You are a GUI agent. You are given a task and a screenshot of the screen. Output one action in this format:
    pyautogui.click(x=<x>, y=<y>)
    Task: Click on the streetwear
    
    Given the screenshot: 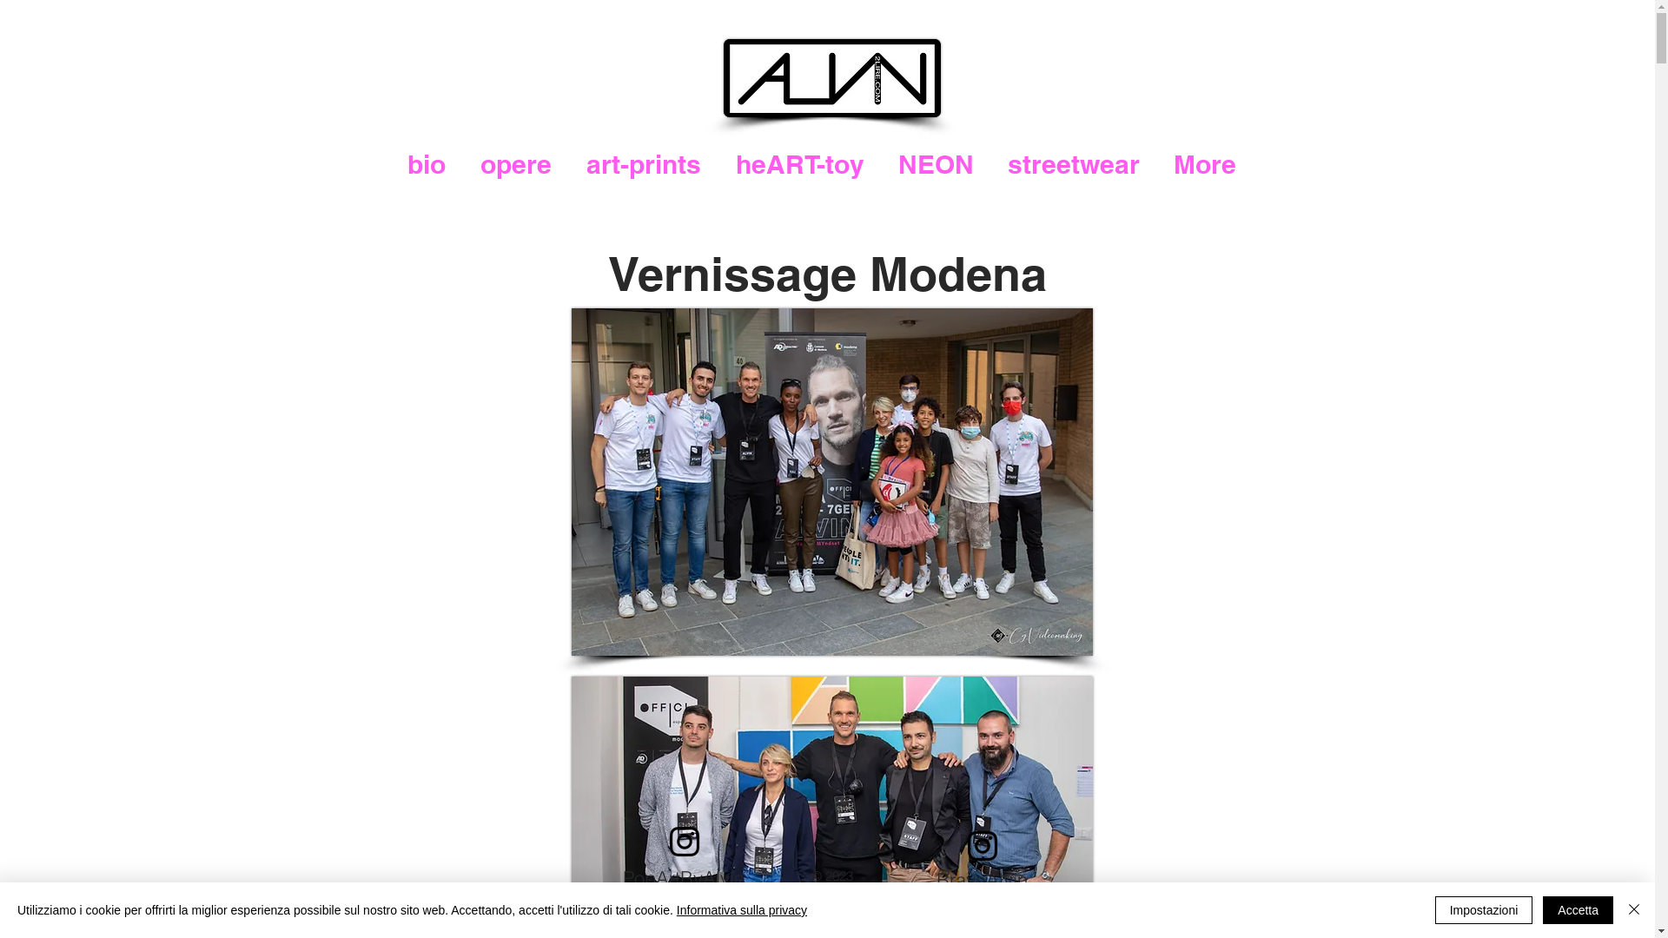 What is the action you would take?
    pyautogui.click(x=1074, y=165)
    